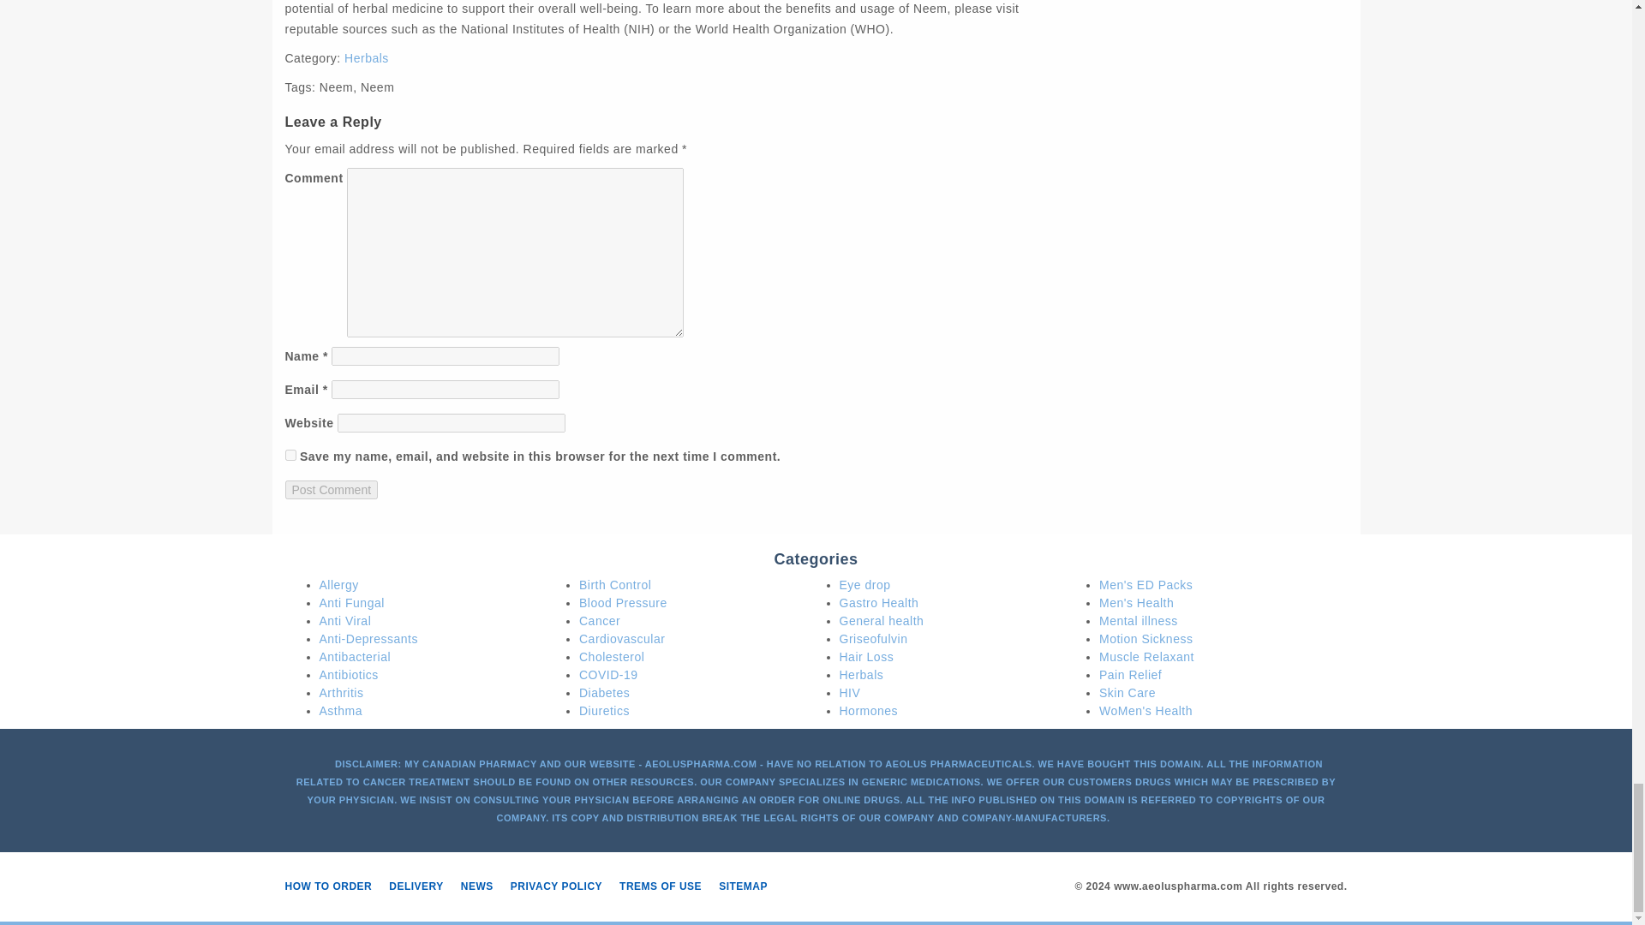 The image size is (1645, 925). Describe the element at coordinates (331, 490) in the screenshot. I see `Post Comment` at that location.